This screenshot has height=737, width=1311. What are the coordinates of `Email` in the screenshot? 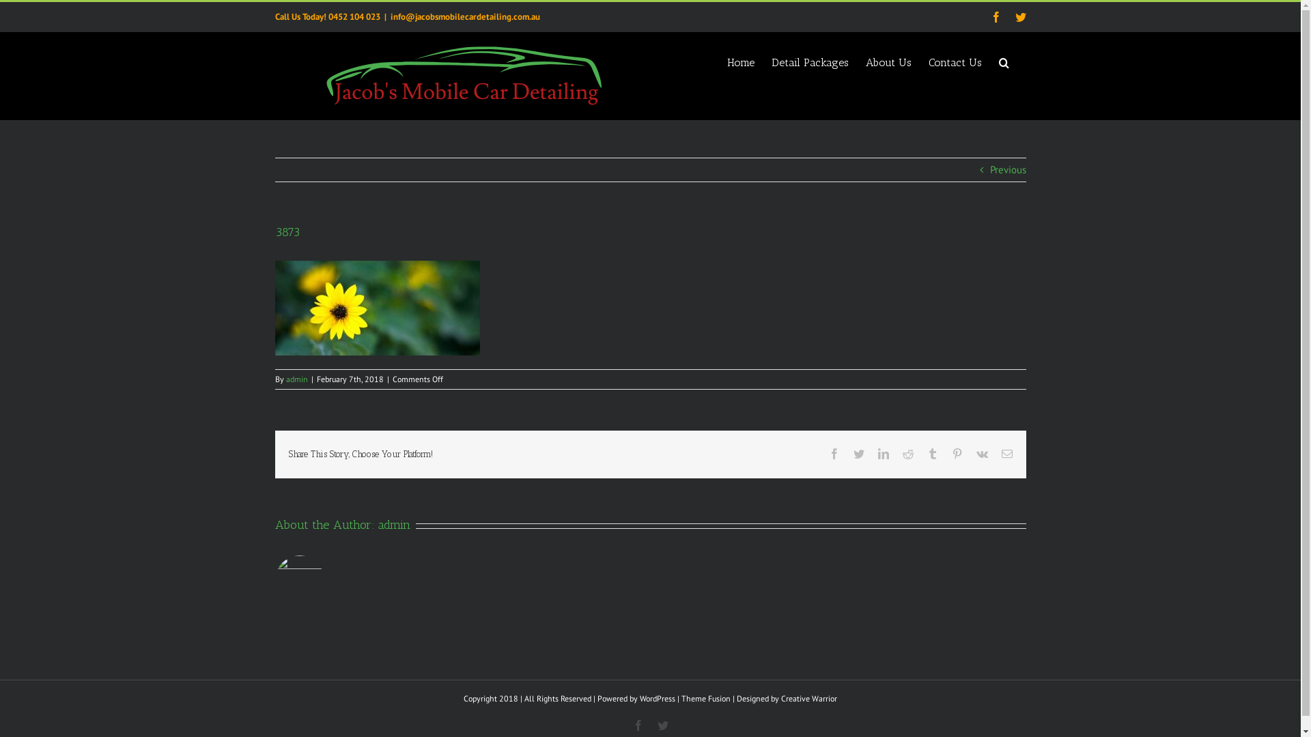 It's located at (1006, 454).